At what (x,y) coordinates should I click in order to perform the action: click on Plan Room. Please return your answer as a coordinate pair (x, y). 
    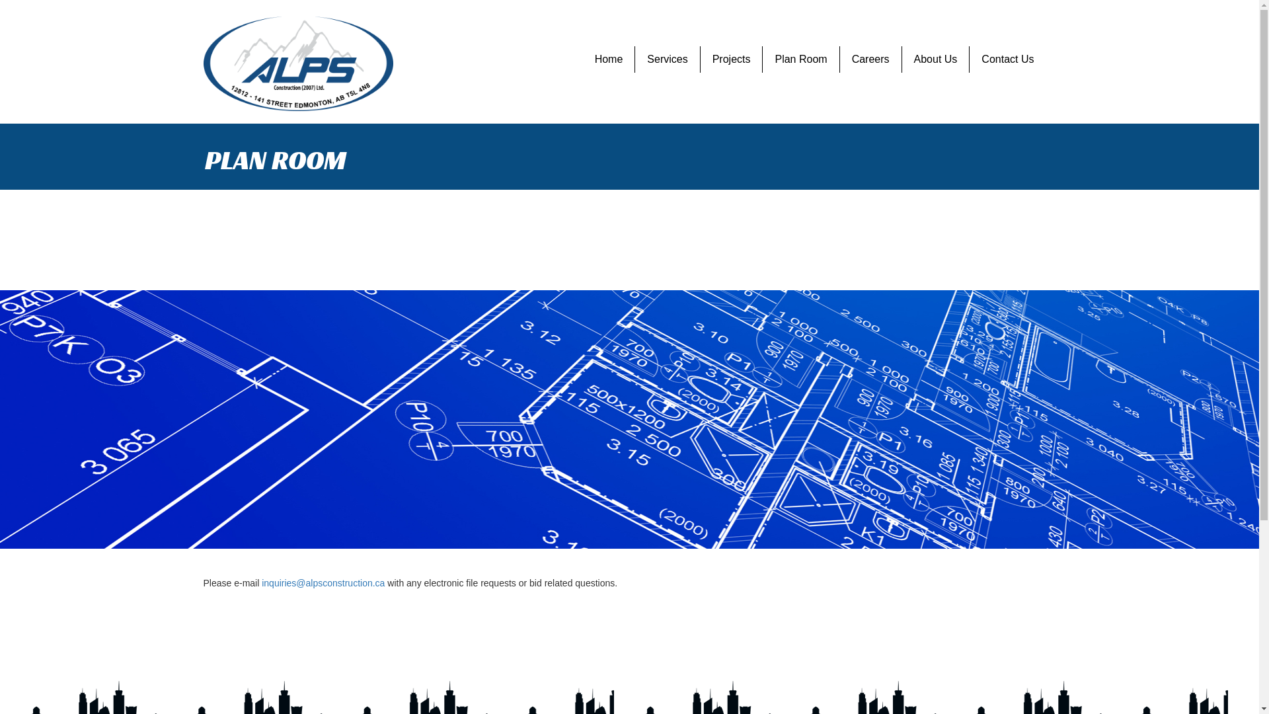
    Looking at the image, I should click on (801, 59).